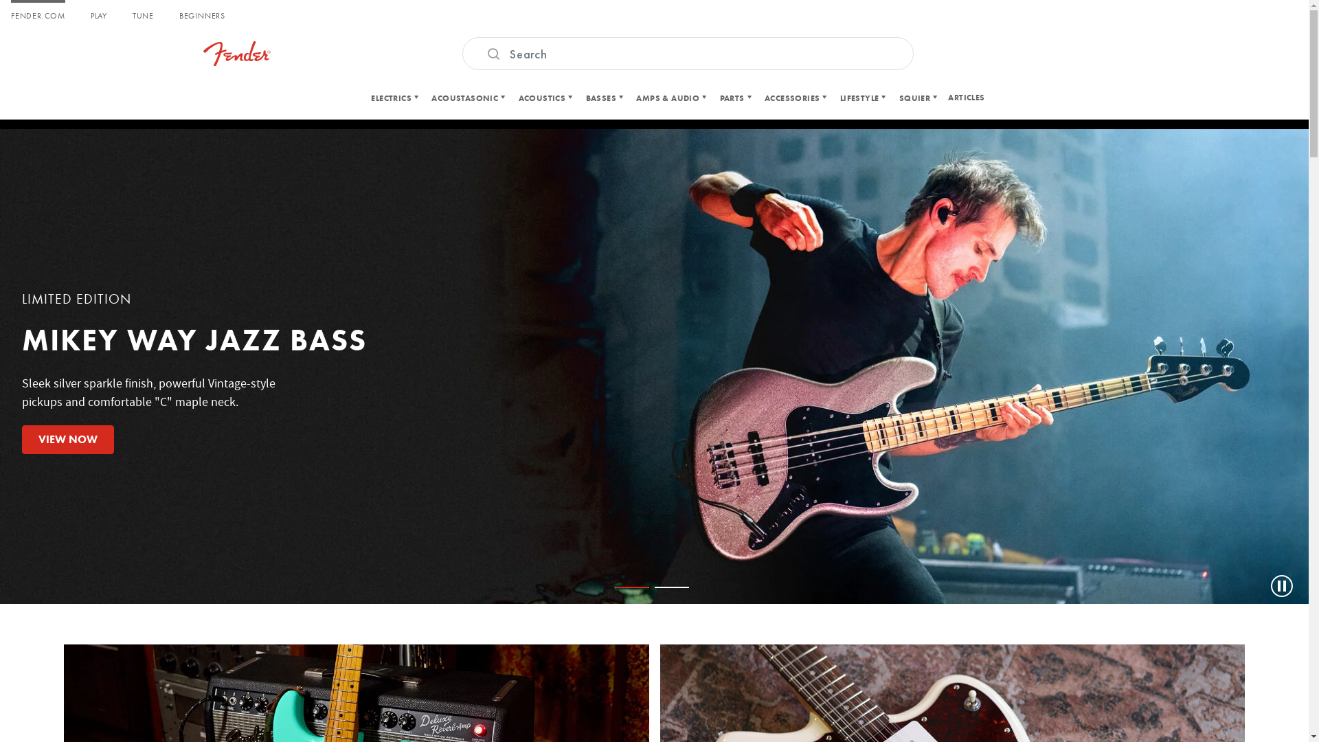 The image size is (1319, 742). What do you see at coordinates (545, 98) in the screenshot?
I see `ACOUSTICS` at bounding box center [545, 98].